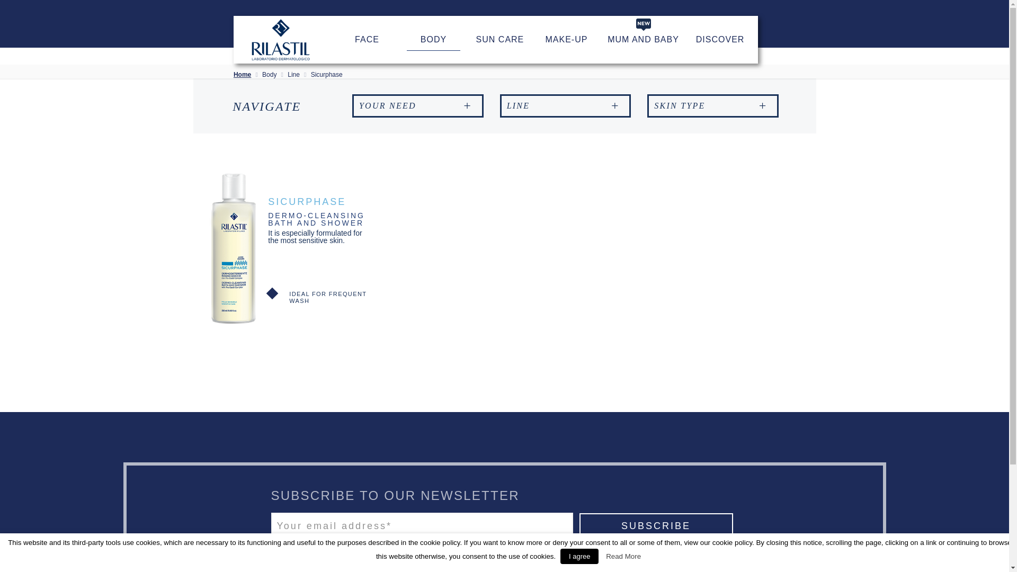 The image size is (1017, 572). What do you see at coordinates (367, 39) in the screenshot?
I see `FACE` at bounding box center [367, 39].